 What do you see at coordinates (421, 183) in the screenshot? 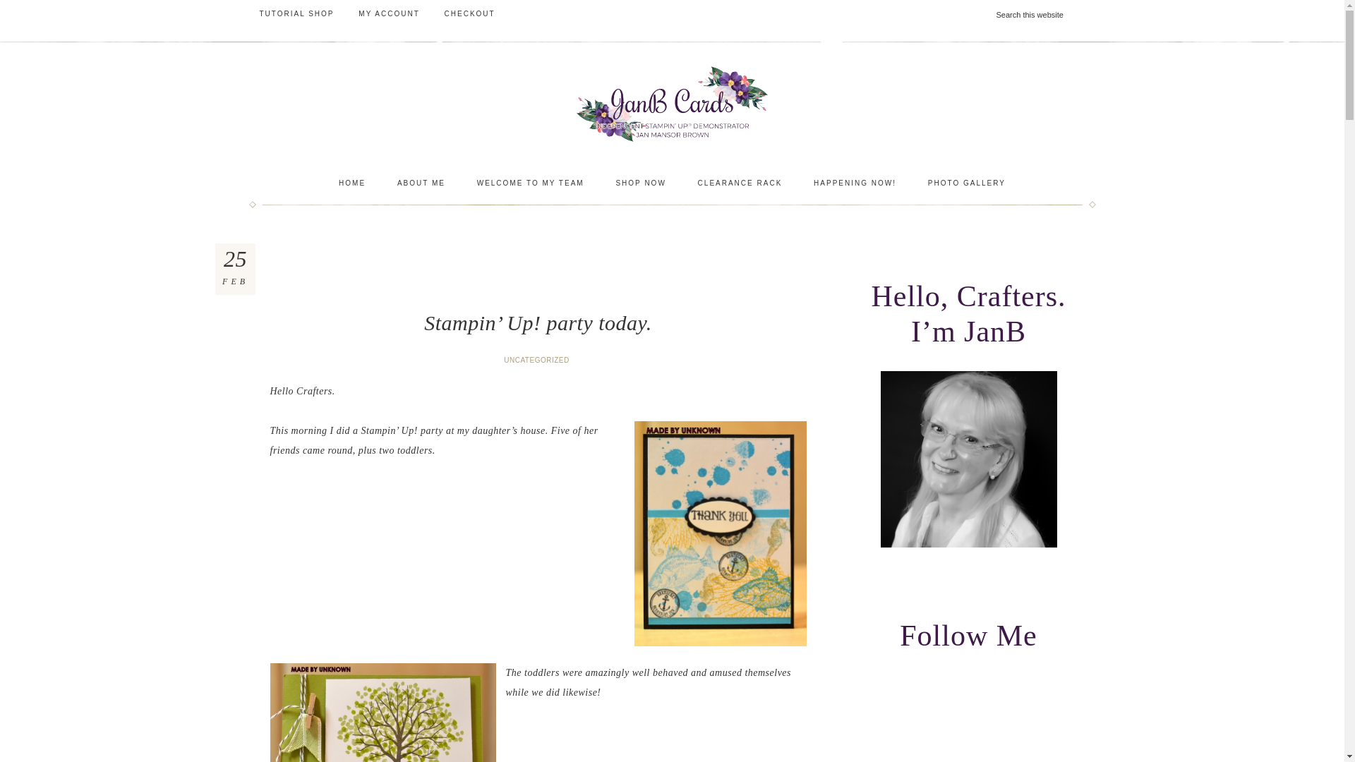
I see `ABOUT ME` at bounding box center [421, 183].